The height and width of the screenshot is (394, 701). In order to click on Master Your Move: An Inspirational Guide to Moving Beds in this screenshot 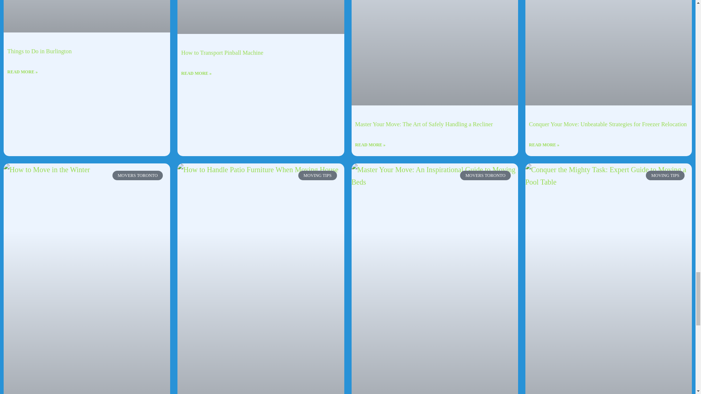, I will do `click(434, 247)`.